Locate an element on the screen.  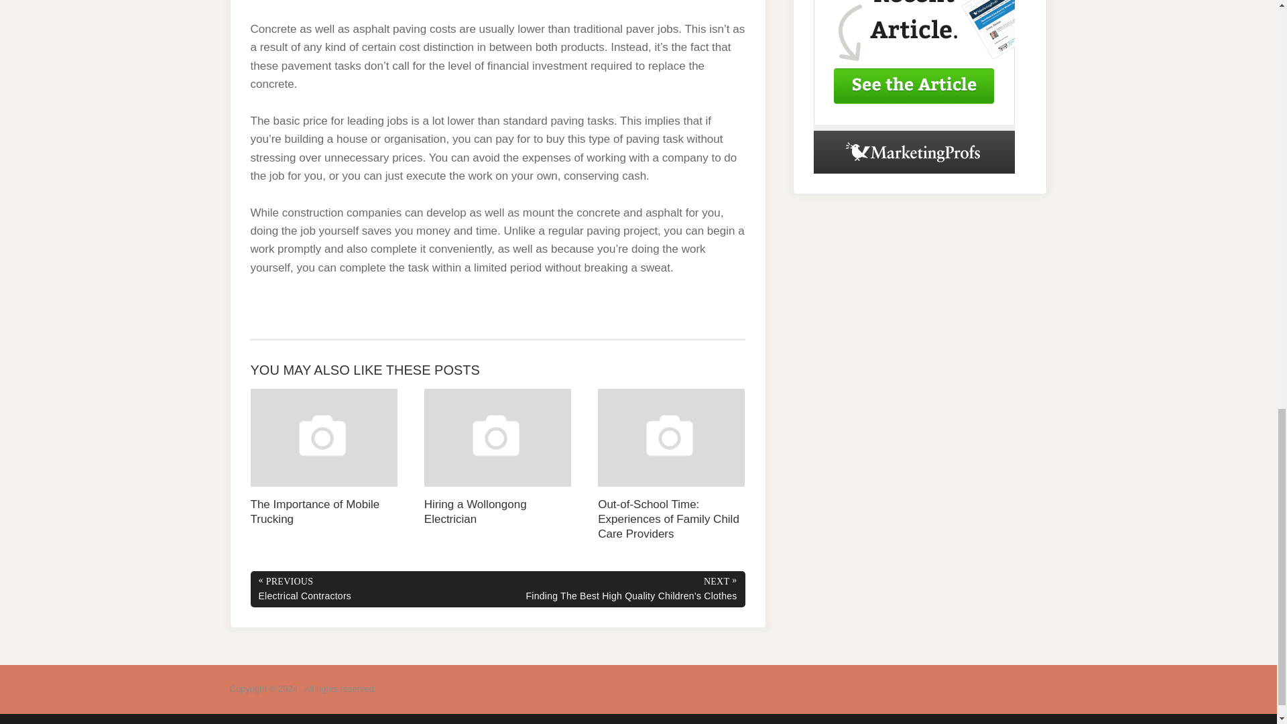
The Importance of Mobile Trucking is located at coordinates (324, 457).